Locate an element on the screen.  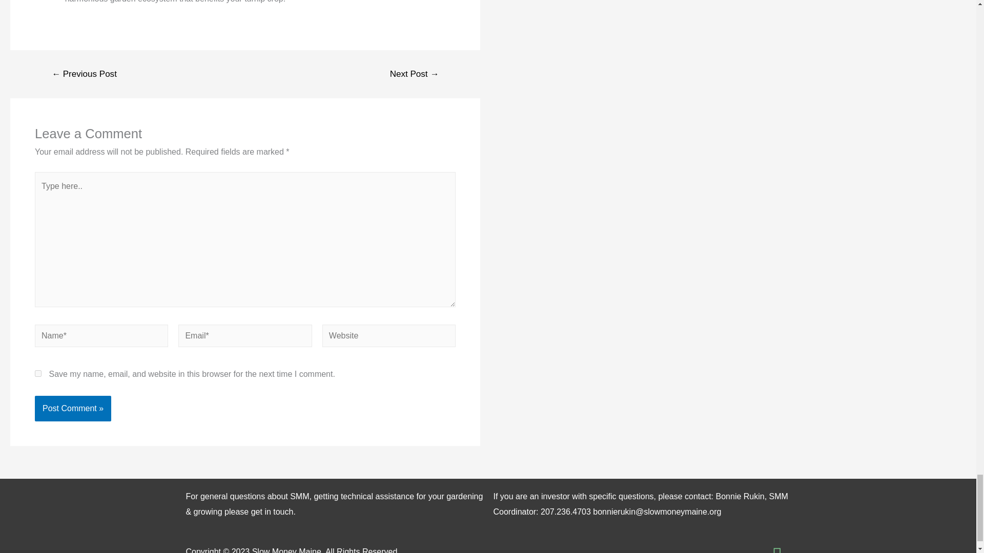
yes is located at coordinates (38, 373).